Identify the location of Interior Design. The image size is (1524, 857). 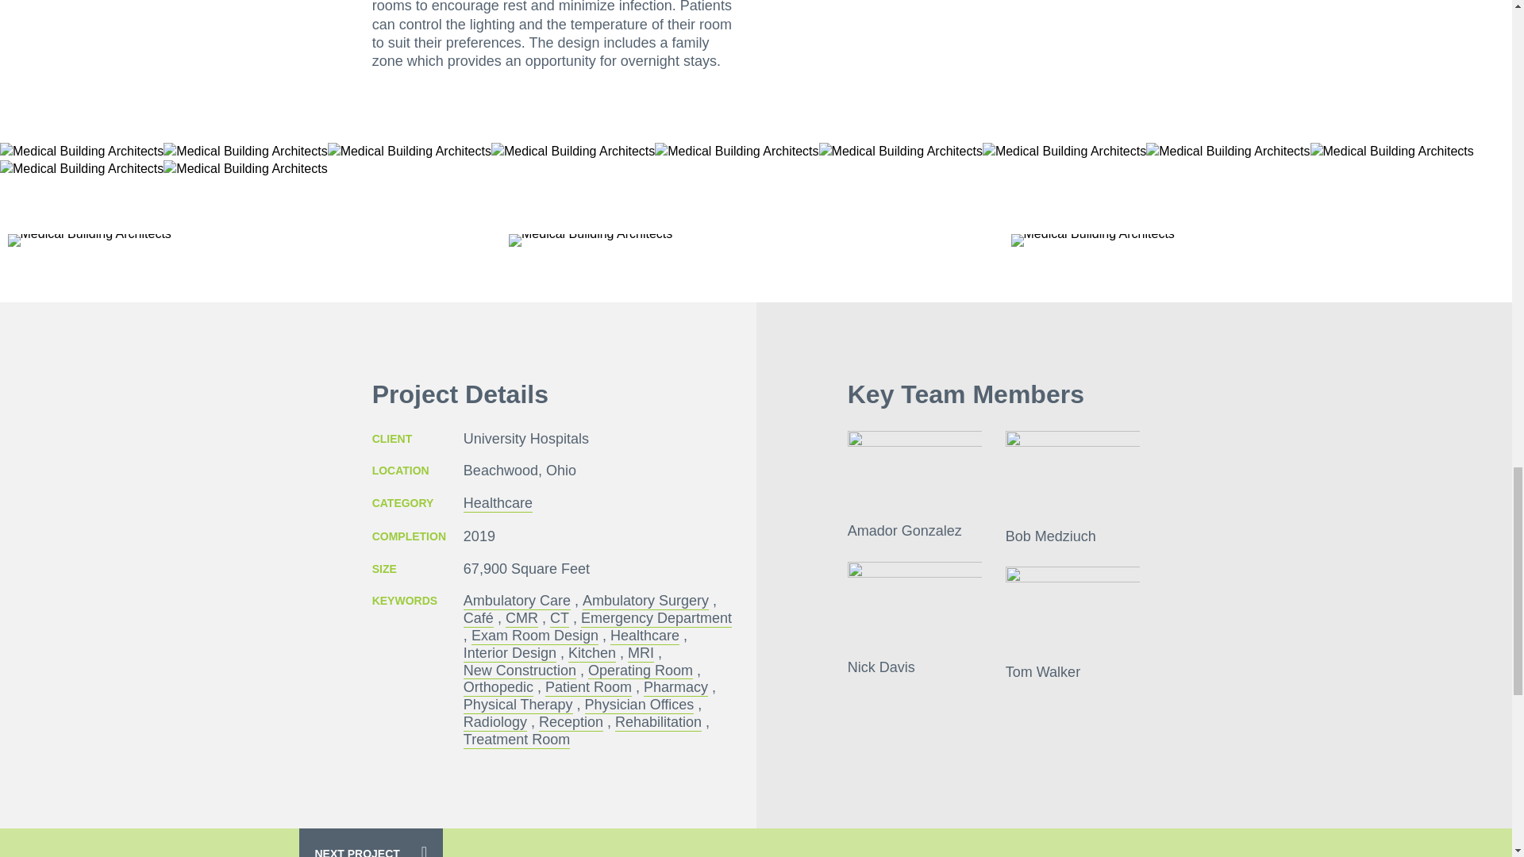
(510, 654).